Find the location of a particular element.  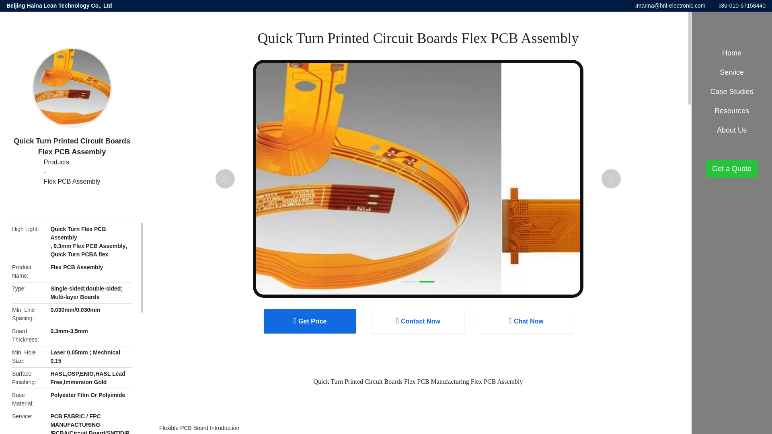

Home is located at coordinates (732, 53).